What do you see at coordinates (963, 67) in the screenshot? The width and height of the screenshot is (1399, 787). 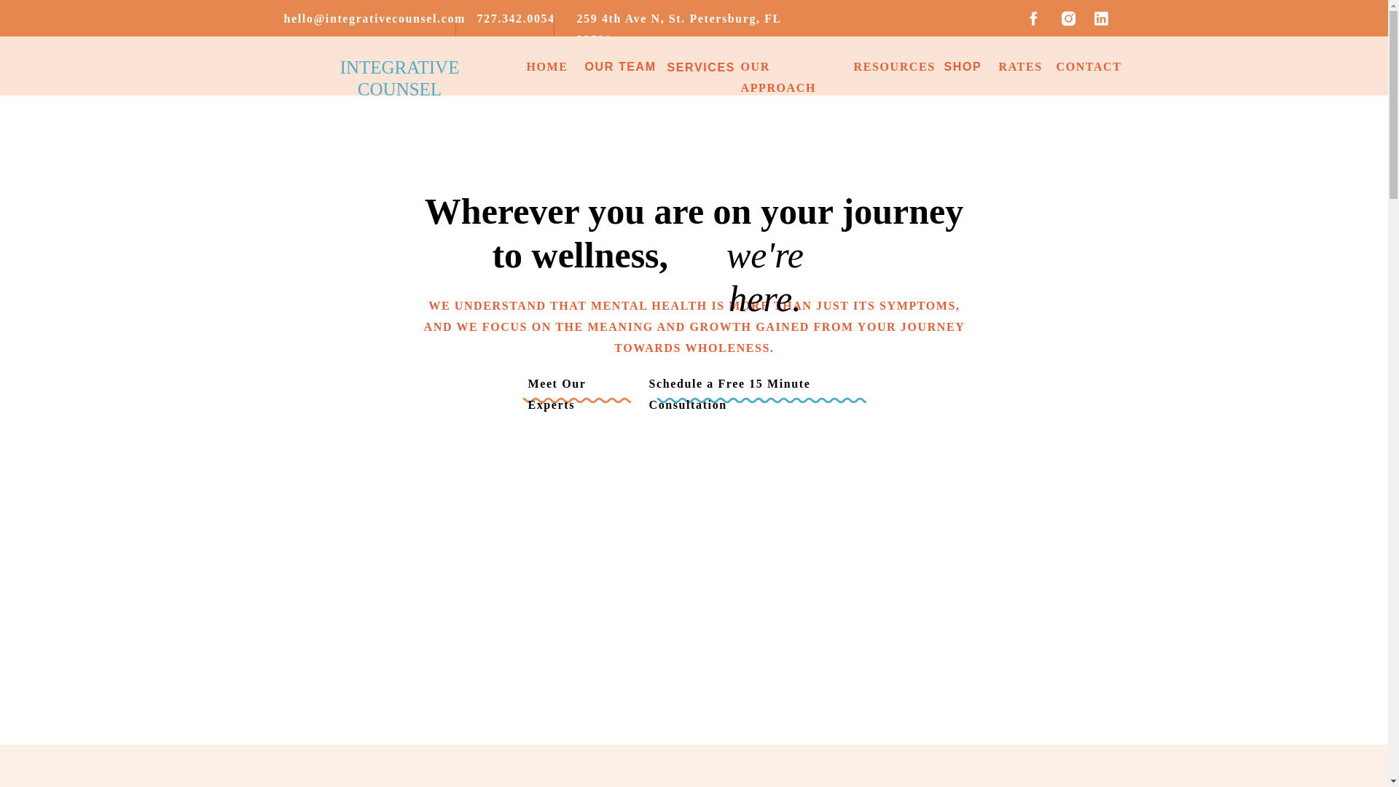 I see `SHOP` at bounding box center [963, 67].